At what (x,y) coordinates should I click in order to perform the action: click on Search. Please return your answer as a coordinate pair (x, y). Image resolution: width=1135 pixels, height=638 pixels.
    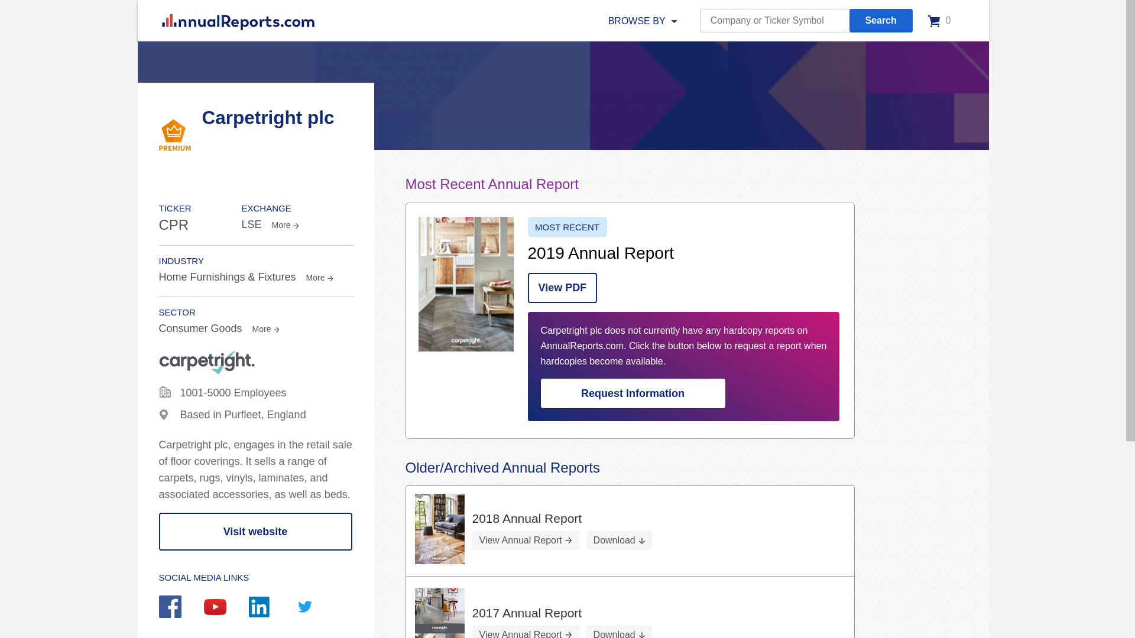
    Looking at the image, I should click on (881, 21).